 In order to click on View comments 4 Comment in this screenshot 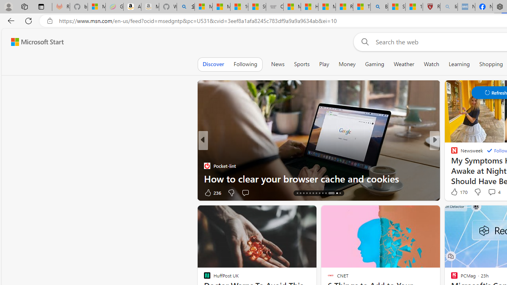, I will do `click(492, 192)`.